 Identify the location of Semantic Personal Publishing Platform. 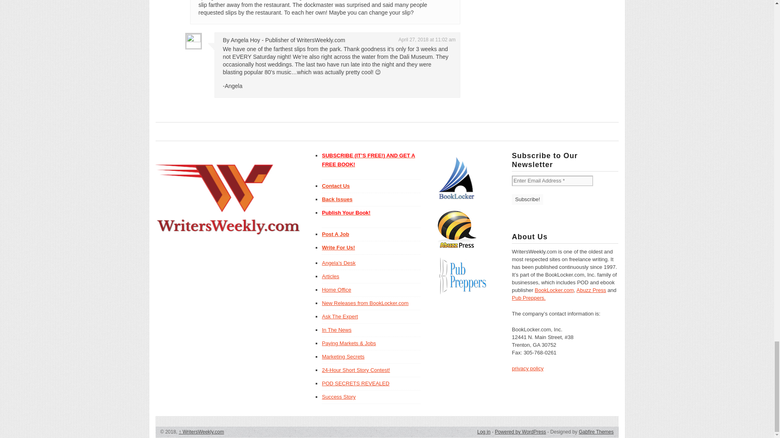
(520, 432).